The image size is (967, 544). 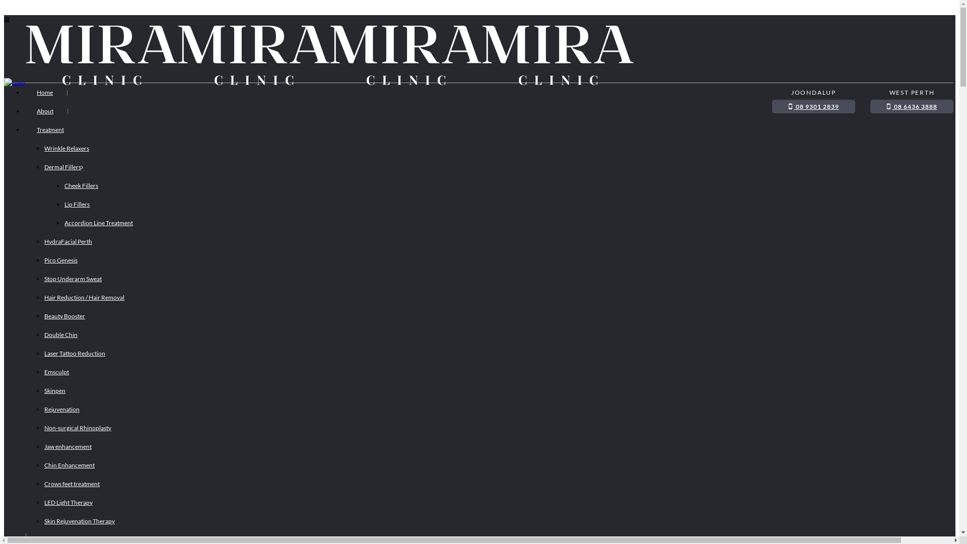 What do you see at coordinates (63, 167) in the screenshot?
I see `Dermal Fillers` at bounding box center [63, 167].